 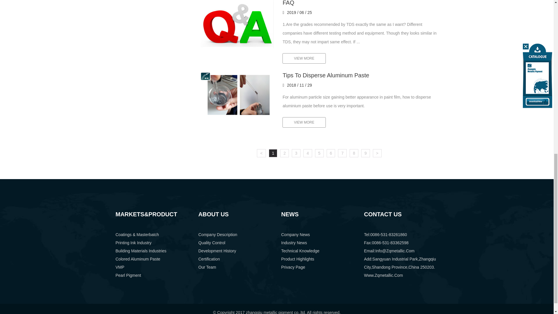 I want to click on Tips To Disperse Aluminum Paste, so click(x=237, y=94).